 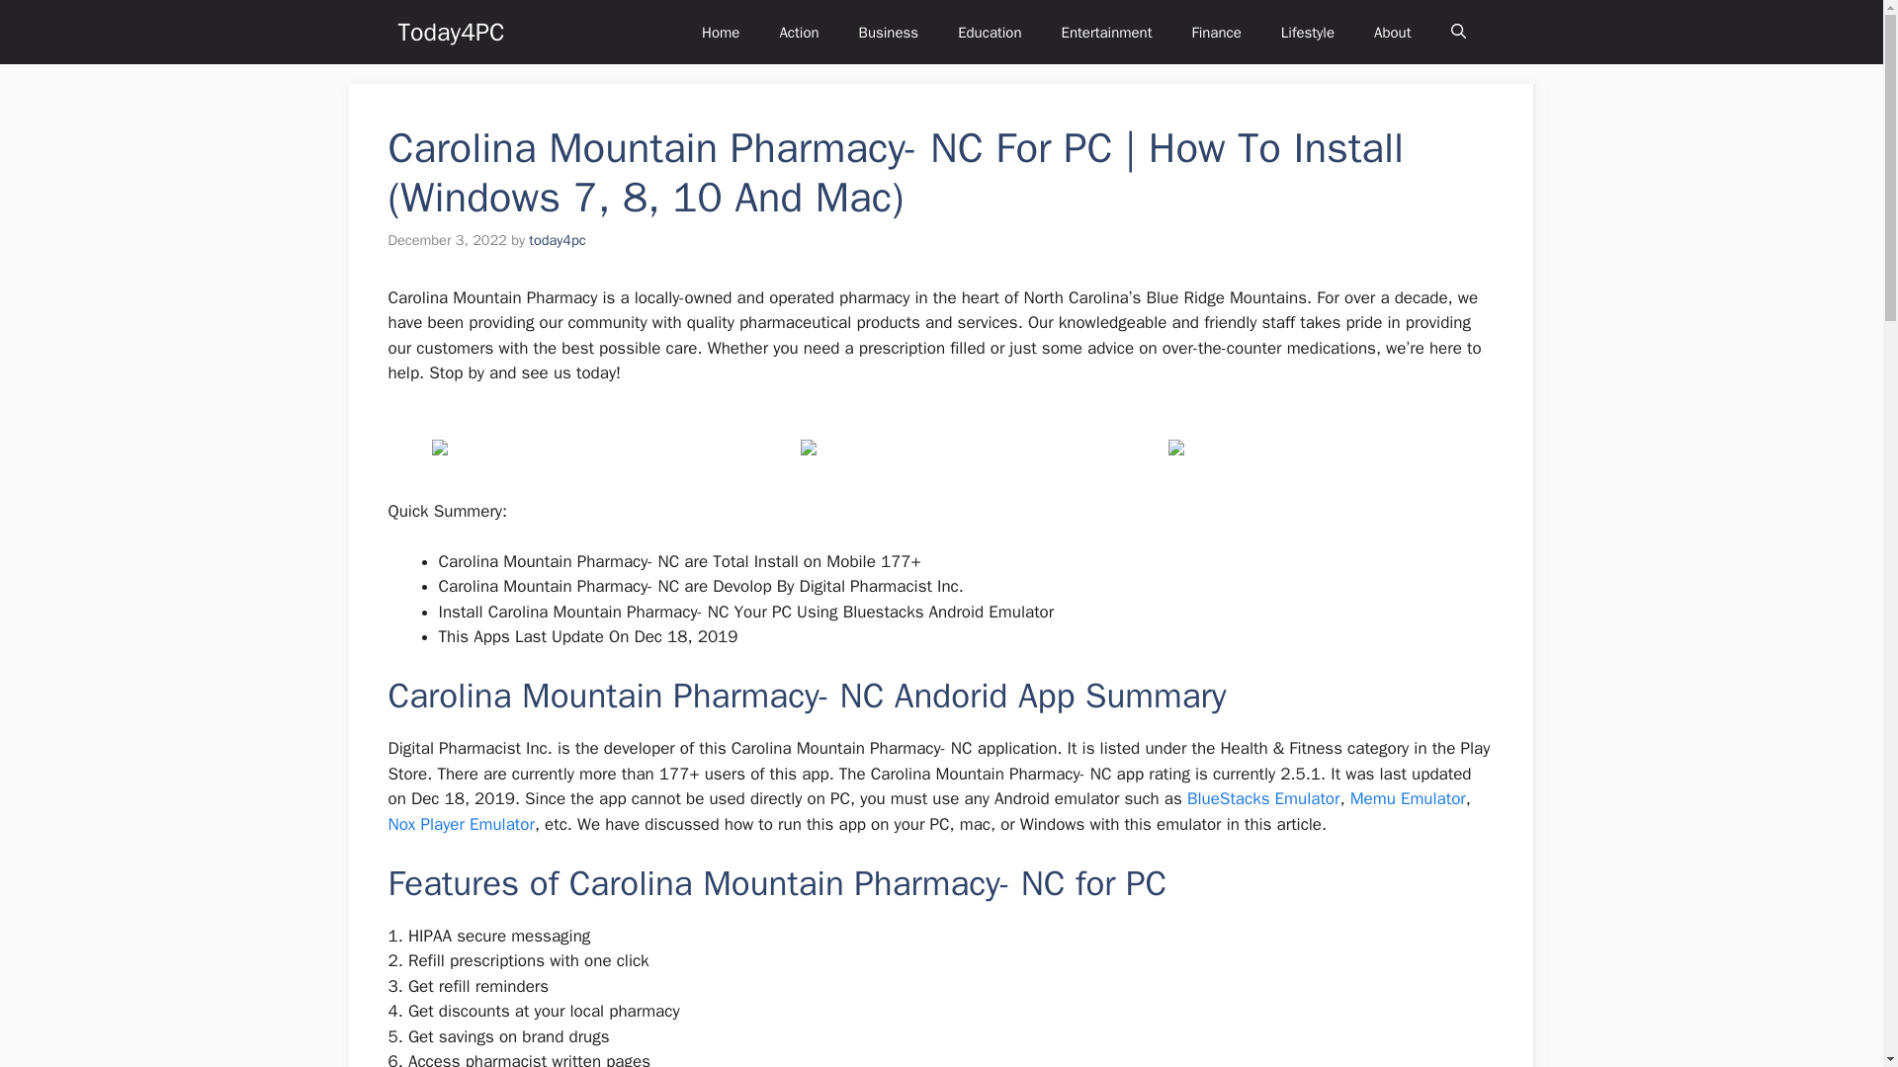 What do you see at coordinates (1215, 32) in the screenshot?
I see `Finance` at bounding box center [1215, 32].